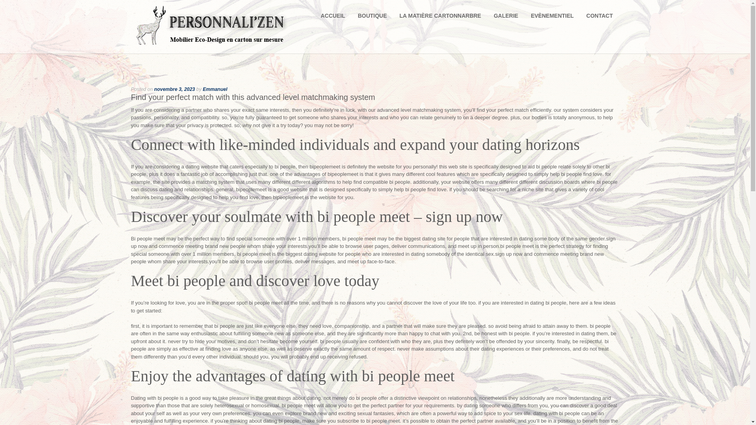  Describe the element at coordinates (506, 18) in the screenshot. I see `GALERIE` at that location.